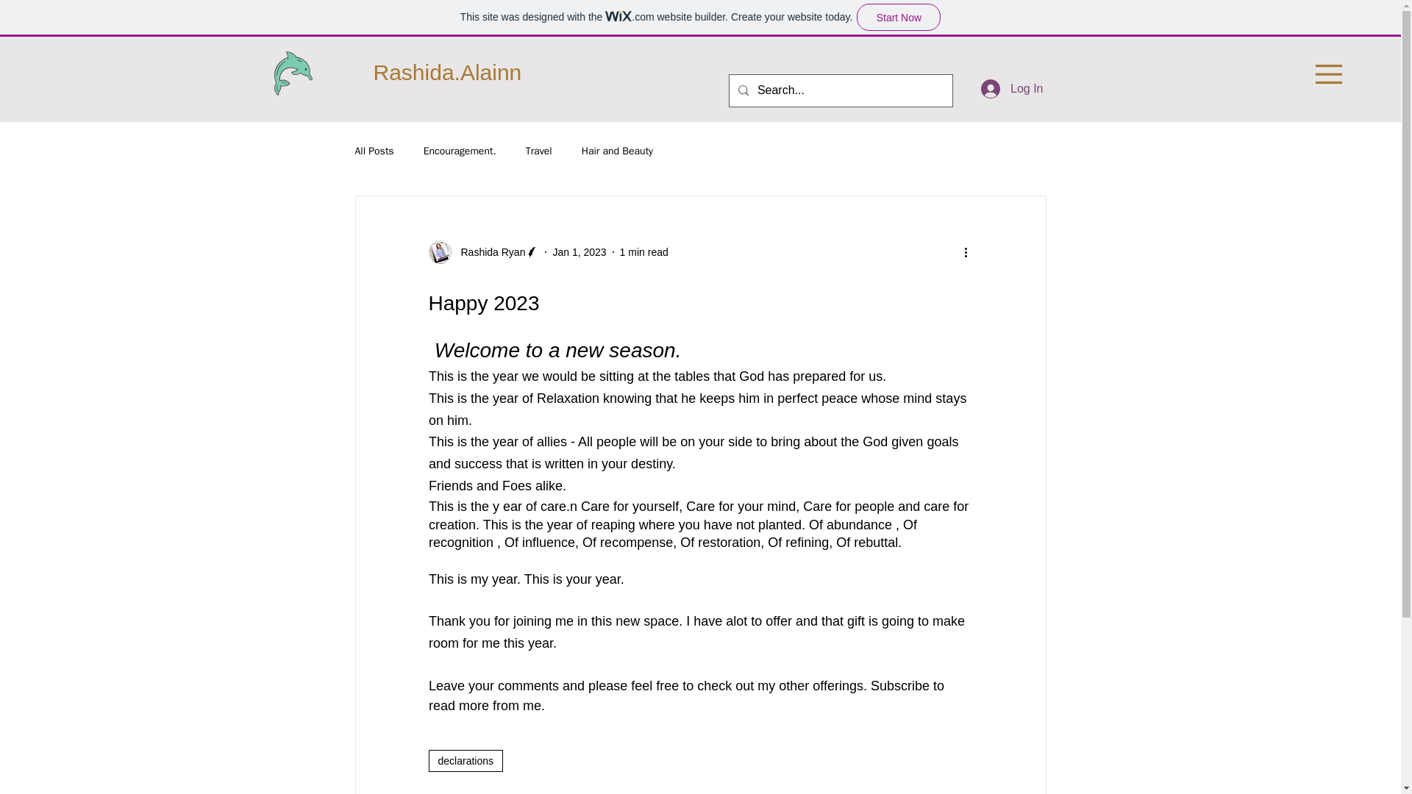 This screenshot has height=794, width=1412. Describe the element at coordinates (460, 151) in the screenshot. I see `Encouragement.` at that location.